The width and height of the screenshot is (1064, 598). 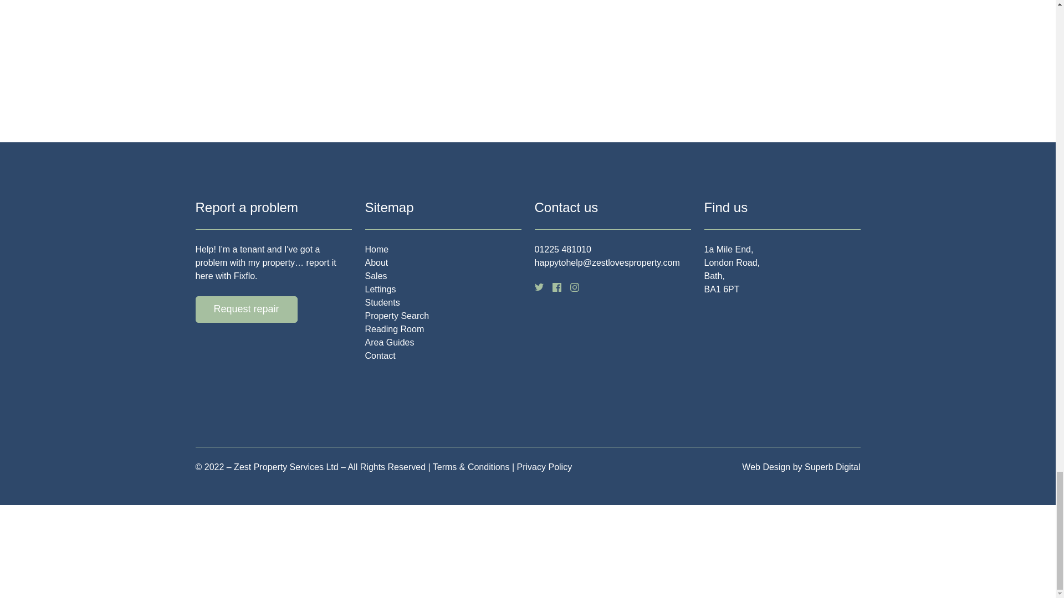 I want to click on Privacy Policy, so click(x=544, y=467).